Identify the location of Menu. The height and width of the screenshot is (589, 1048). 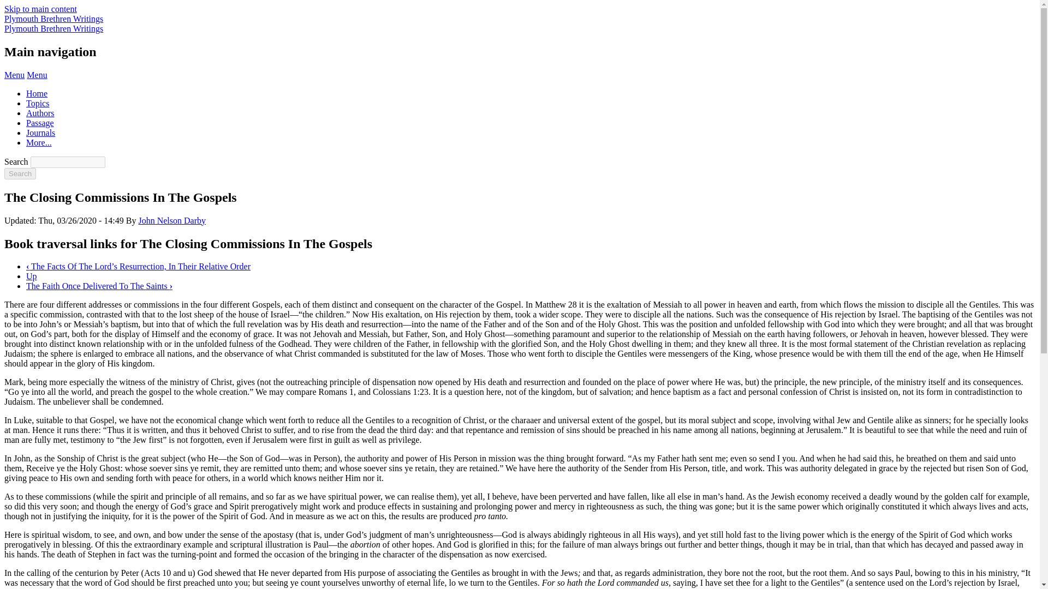
(37, 74).